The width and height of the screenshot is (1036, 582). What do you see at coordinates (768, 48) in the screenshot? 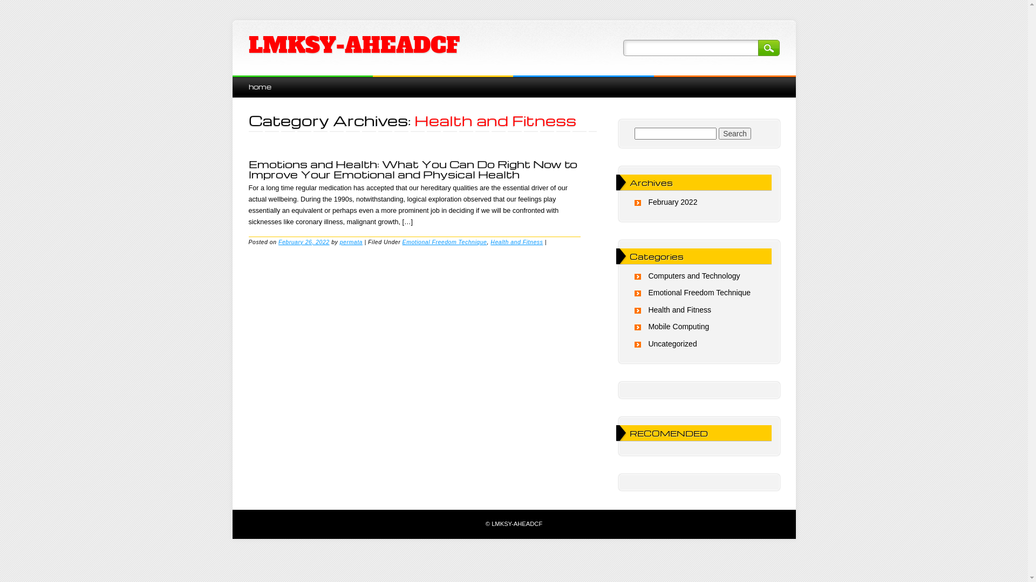
I see `Search` at bounding box center [768, 48].